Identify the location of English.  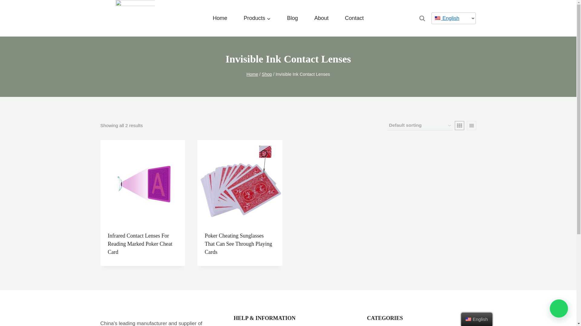
(468, 319).